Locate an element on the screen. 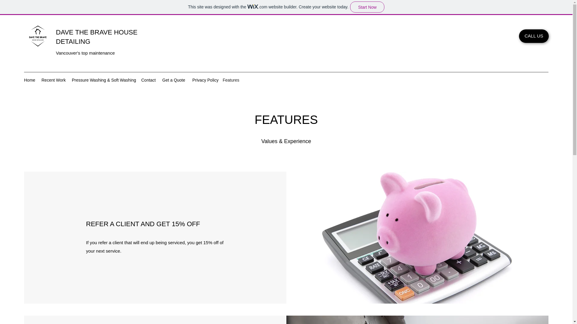 The width and height of the screenshot is (577, 324). Get a Quote is located at coordinates (174, 80).